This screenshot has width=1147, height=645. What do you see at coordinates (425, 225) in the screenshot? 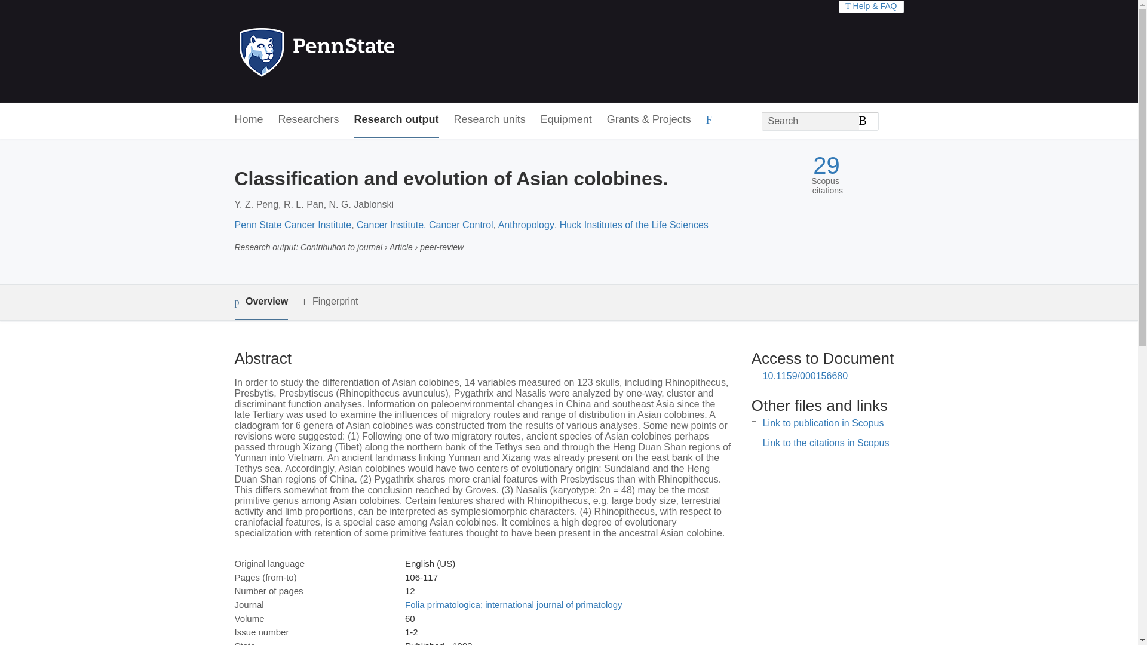
I see `Cancer Institute, Cancer Control` at bounding box center [425, 225].